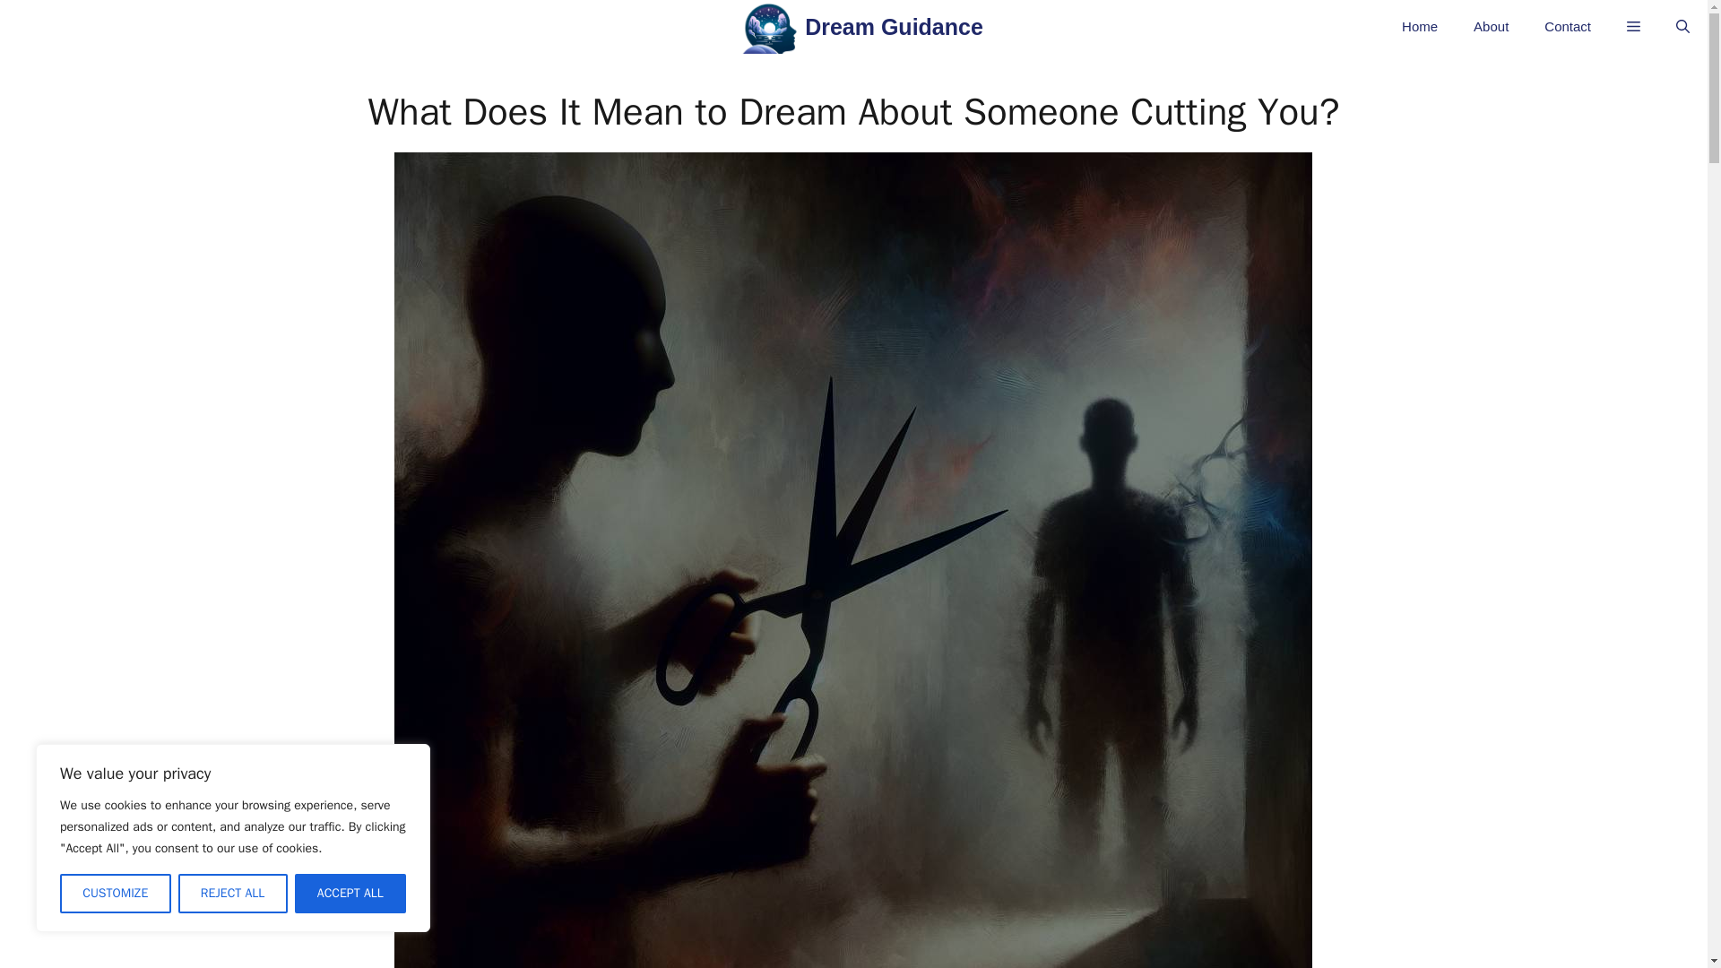 The height and width of the screenshot is (968, 1721). I want to click on ACCEPT ALL, so click(350, 894).